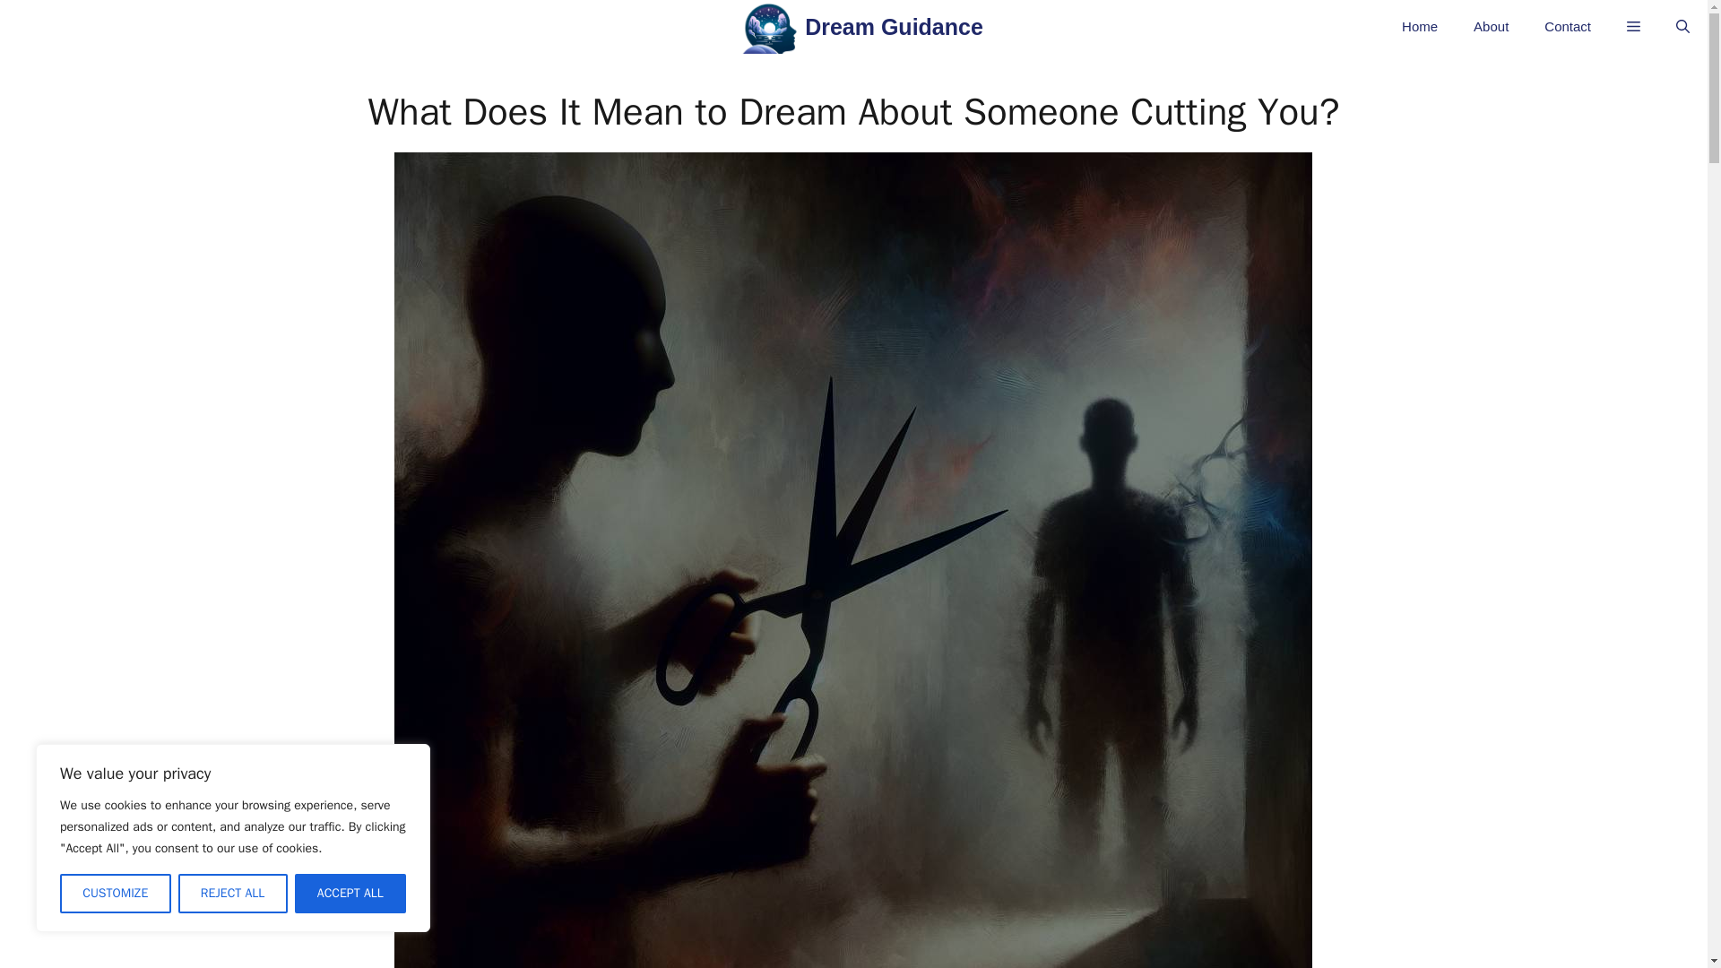 The height and width of the screenshot is (968, 1721). I want to click on ACCEPT ALL, so click(350, 894).